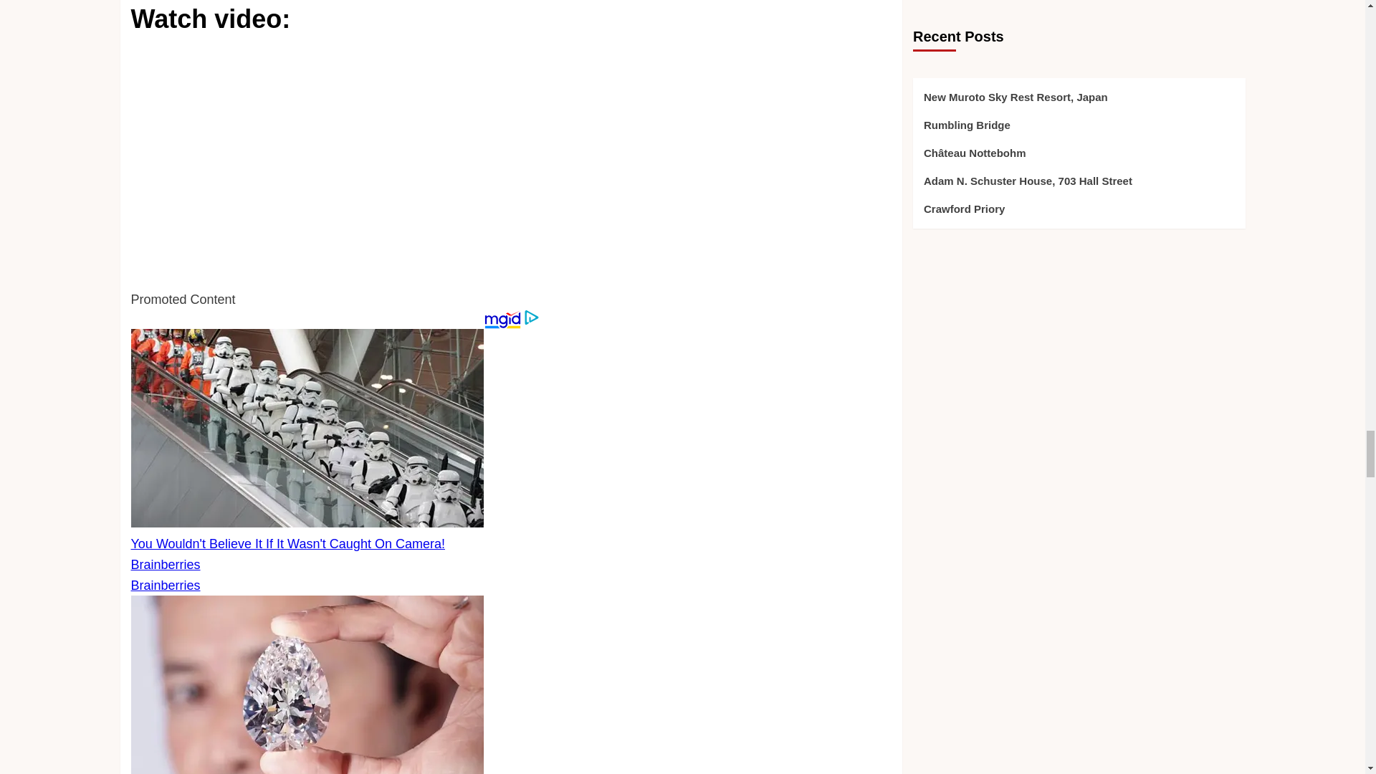 The height and width of the screenshot is (774, 1376). I want to click on YouTube video player, so click(331, 163).